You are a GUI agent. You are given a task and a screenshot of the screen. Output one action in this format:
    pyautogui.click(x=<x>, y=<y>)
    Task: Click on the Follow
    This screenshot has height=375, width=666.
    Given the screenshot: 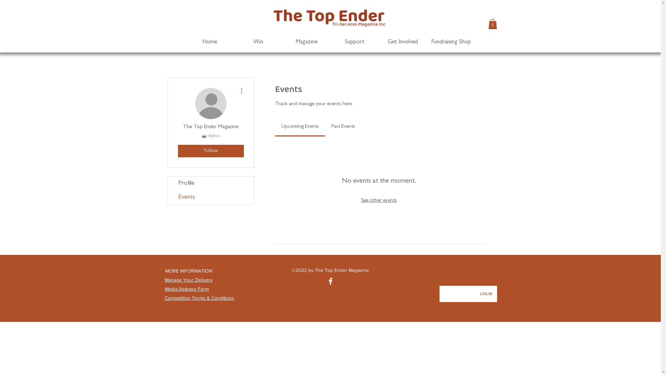 What is the action you would take?
    pyautogui.click(x=211, y=151)
    